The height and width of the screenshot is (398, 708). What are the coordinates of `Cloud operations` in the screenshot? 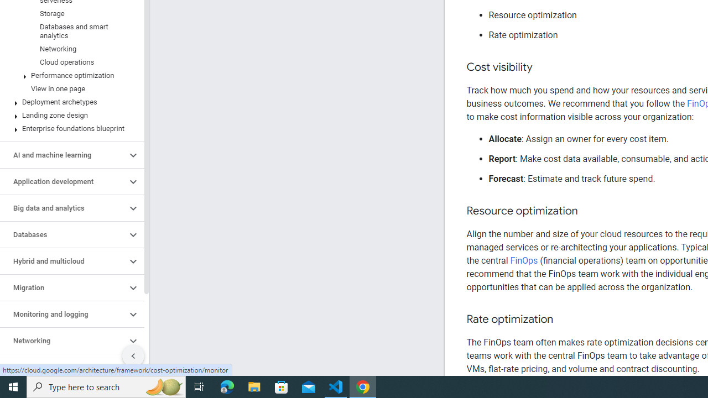 It's located at (70, 62).